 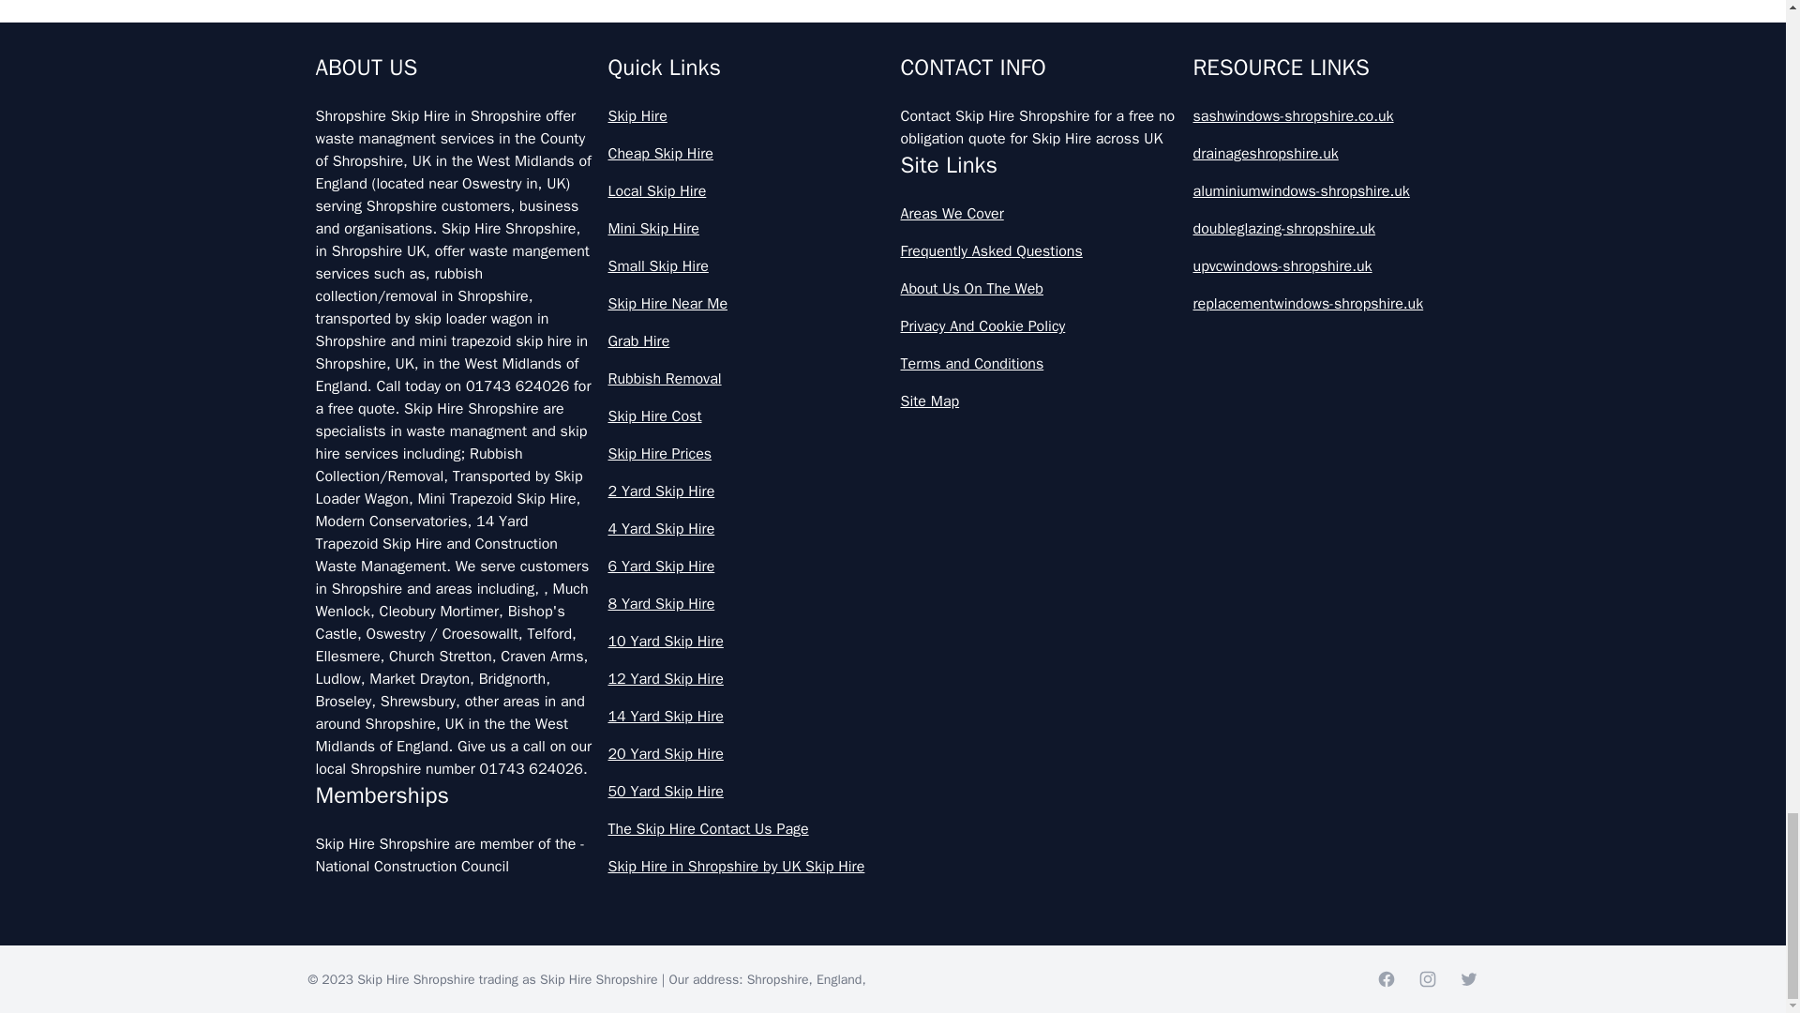 What do you see at coordinates (746, 266) in the screenshot?
I see `Small Skip Hire` at bounding box center [746, 266].